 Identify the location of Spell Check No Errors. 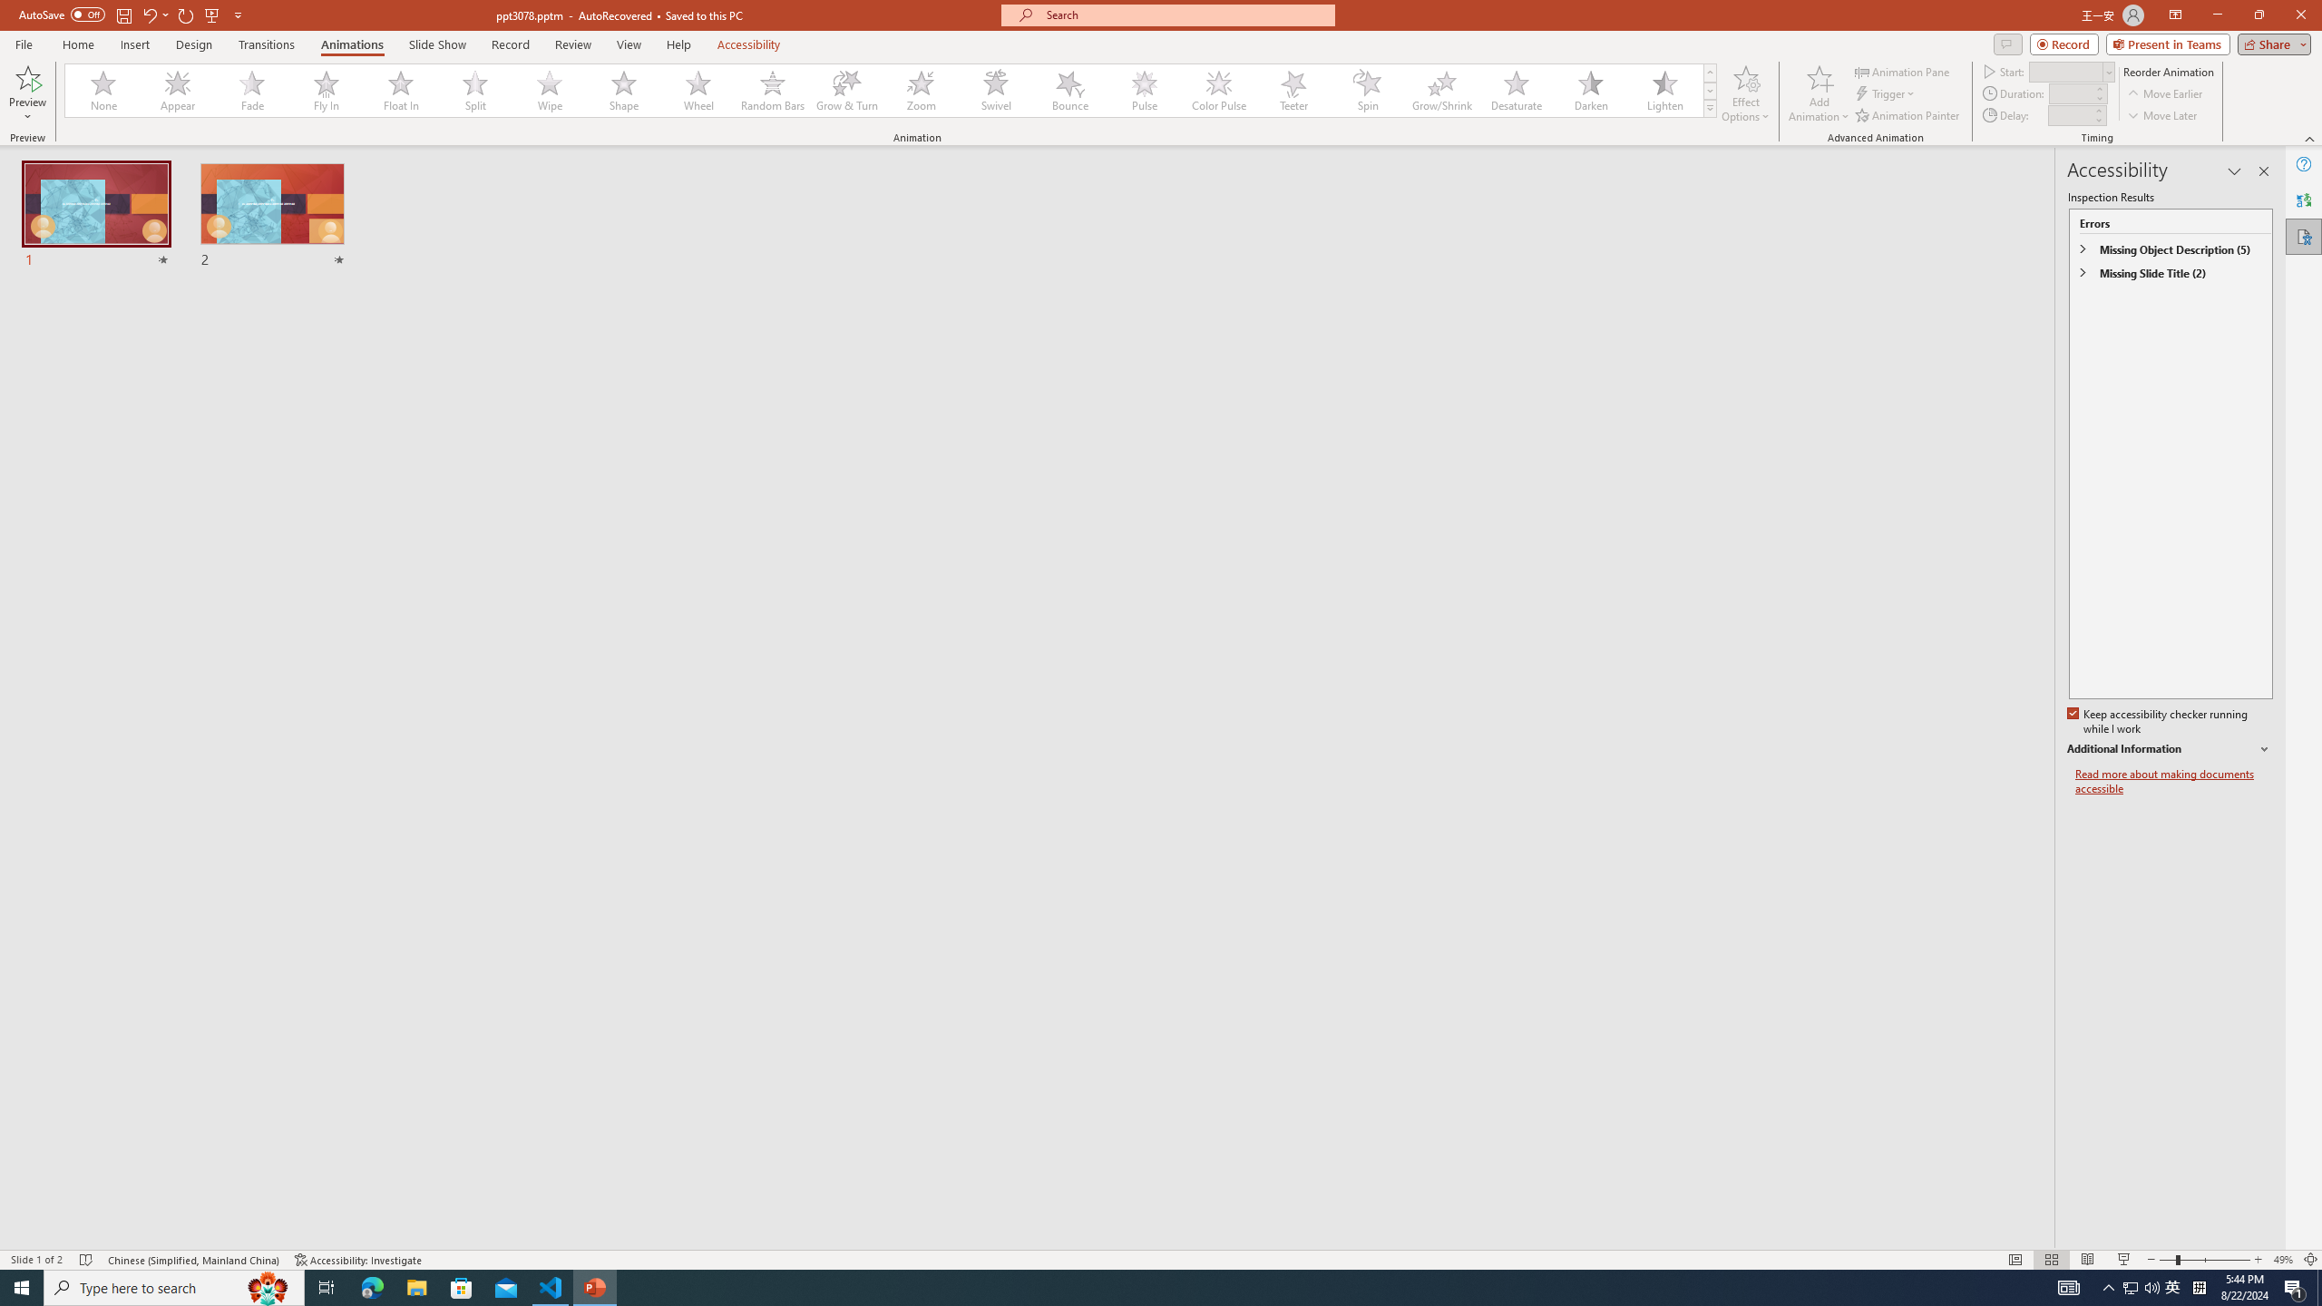
(87, 1260).